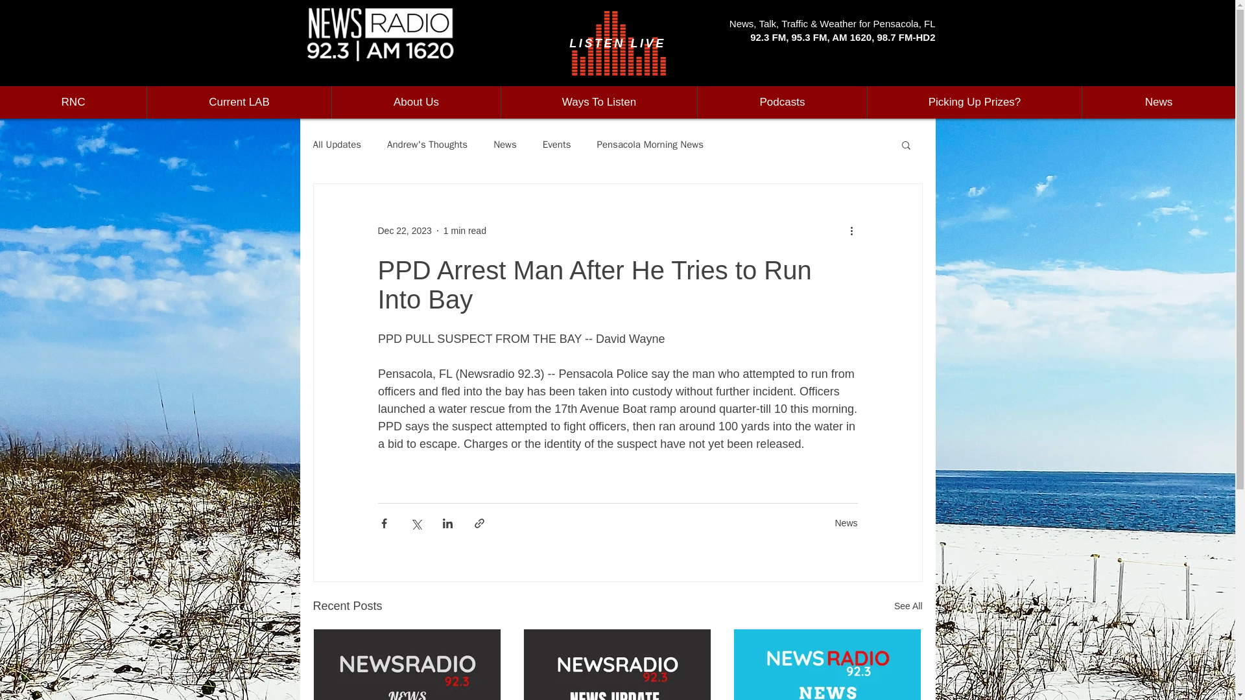 The width and height of the screenshot is (1245, 700). What do you see at coordinates (403, 230) in the screenshot?
I see `Dec 22, 2023` at bounding box center [403, 230].